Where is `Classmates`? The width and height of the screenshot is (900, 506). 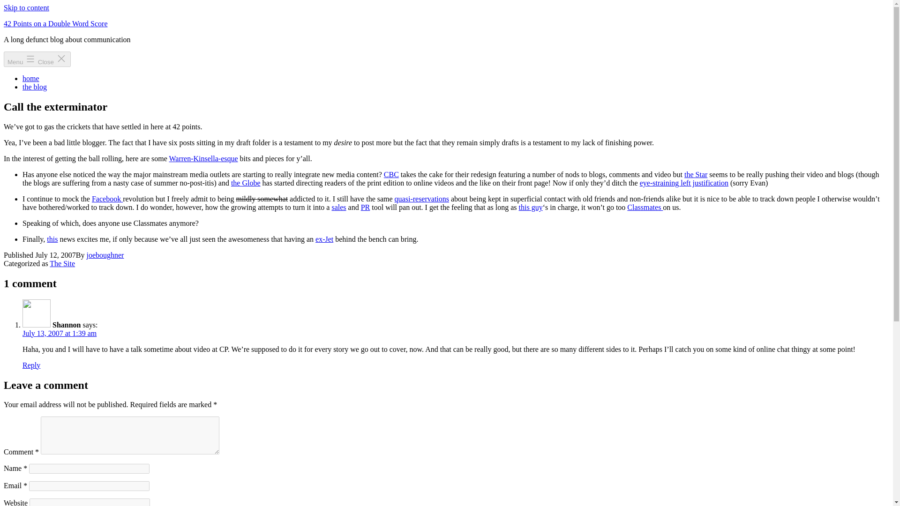 Classmates is located at coordinates (645, 207).